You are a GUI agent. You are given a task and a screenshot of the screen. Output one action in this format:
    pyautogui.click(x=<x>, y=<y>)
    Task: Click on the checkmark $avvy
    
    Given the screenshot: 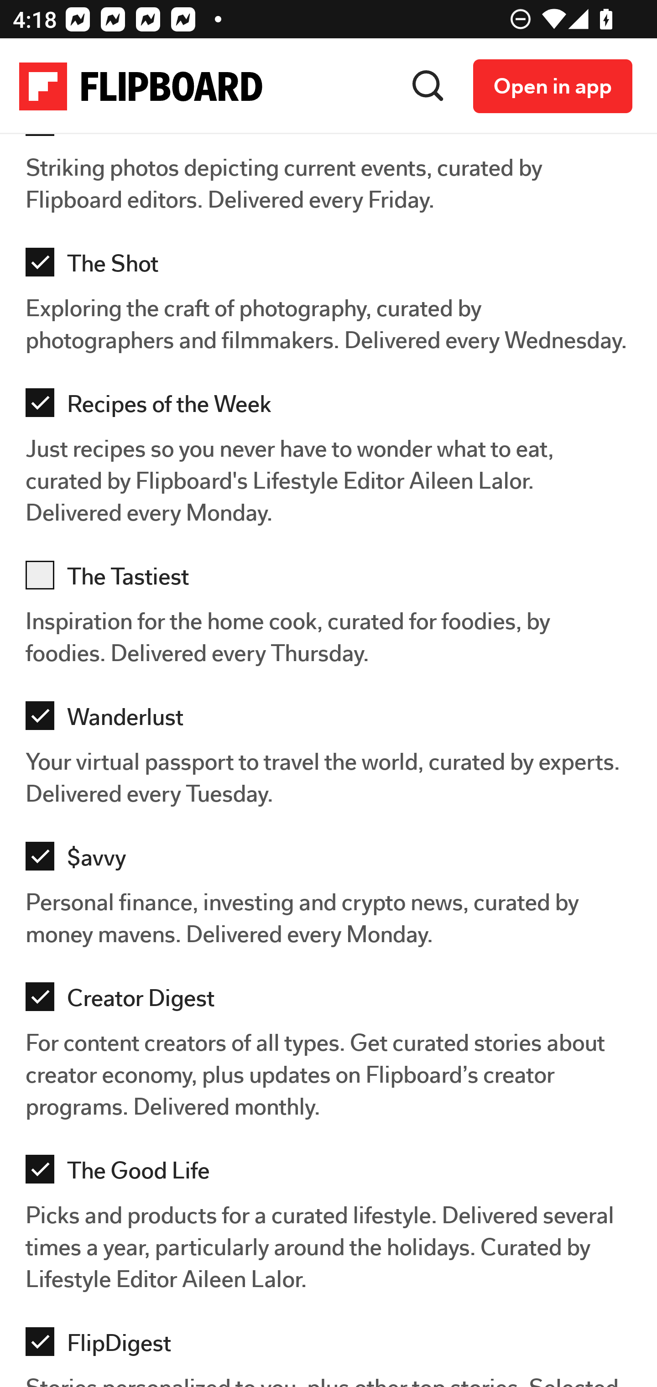 What is the action you would take?
    pyautogui.click(x=333, y=861)
    